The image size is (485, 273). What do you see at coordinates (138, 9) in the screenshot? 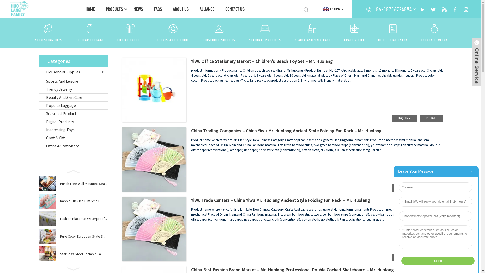
I see `NEWS` at bounding box center [138, 9].